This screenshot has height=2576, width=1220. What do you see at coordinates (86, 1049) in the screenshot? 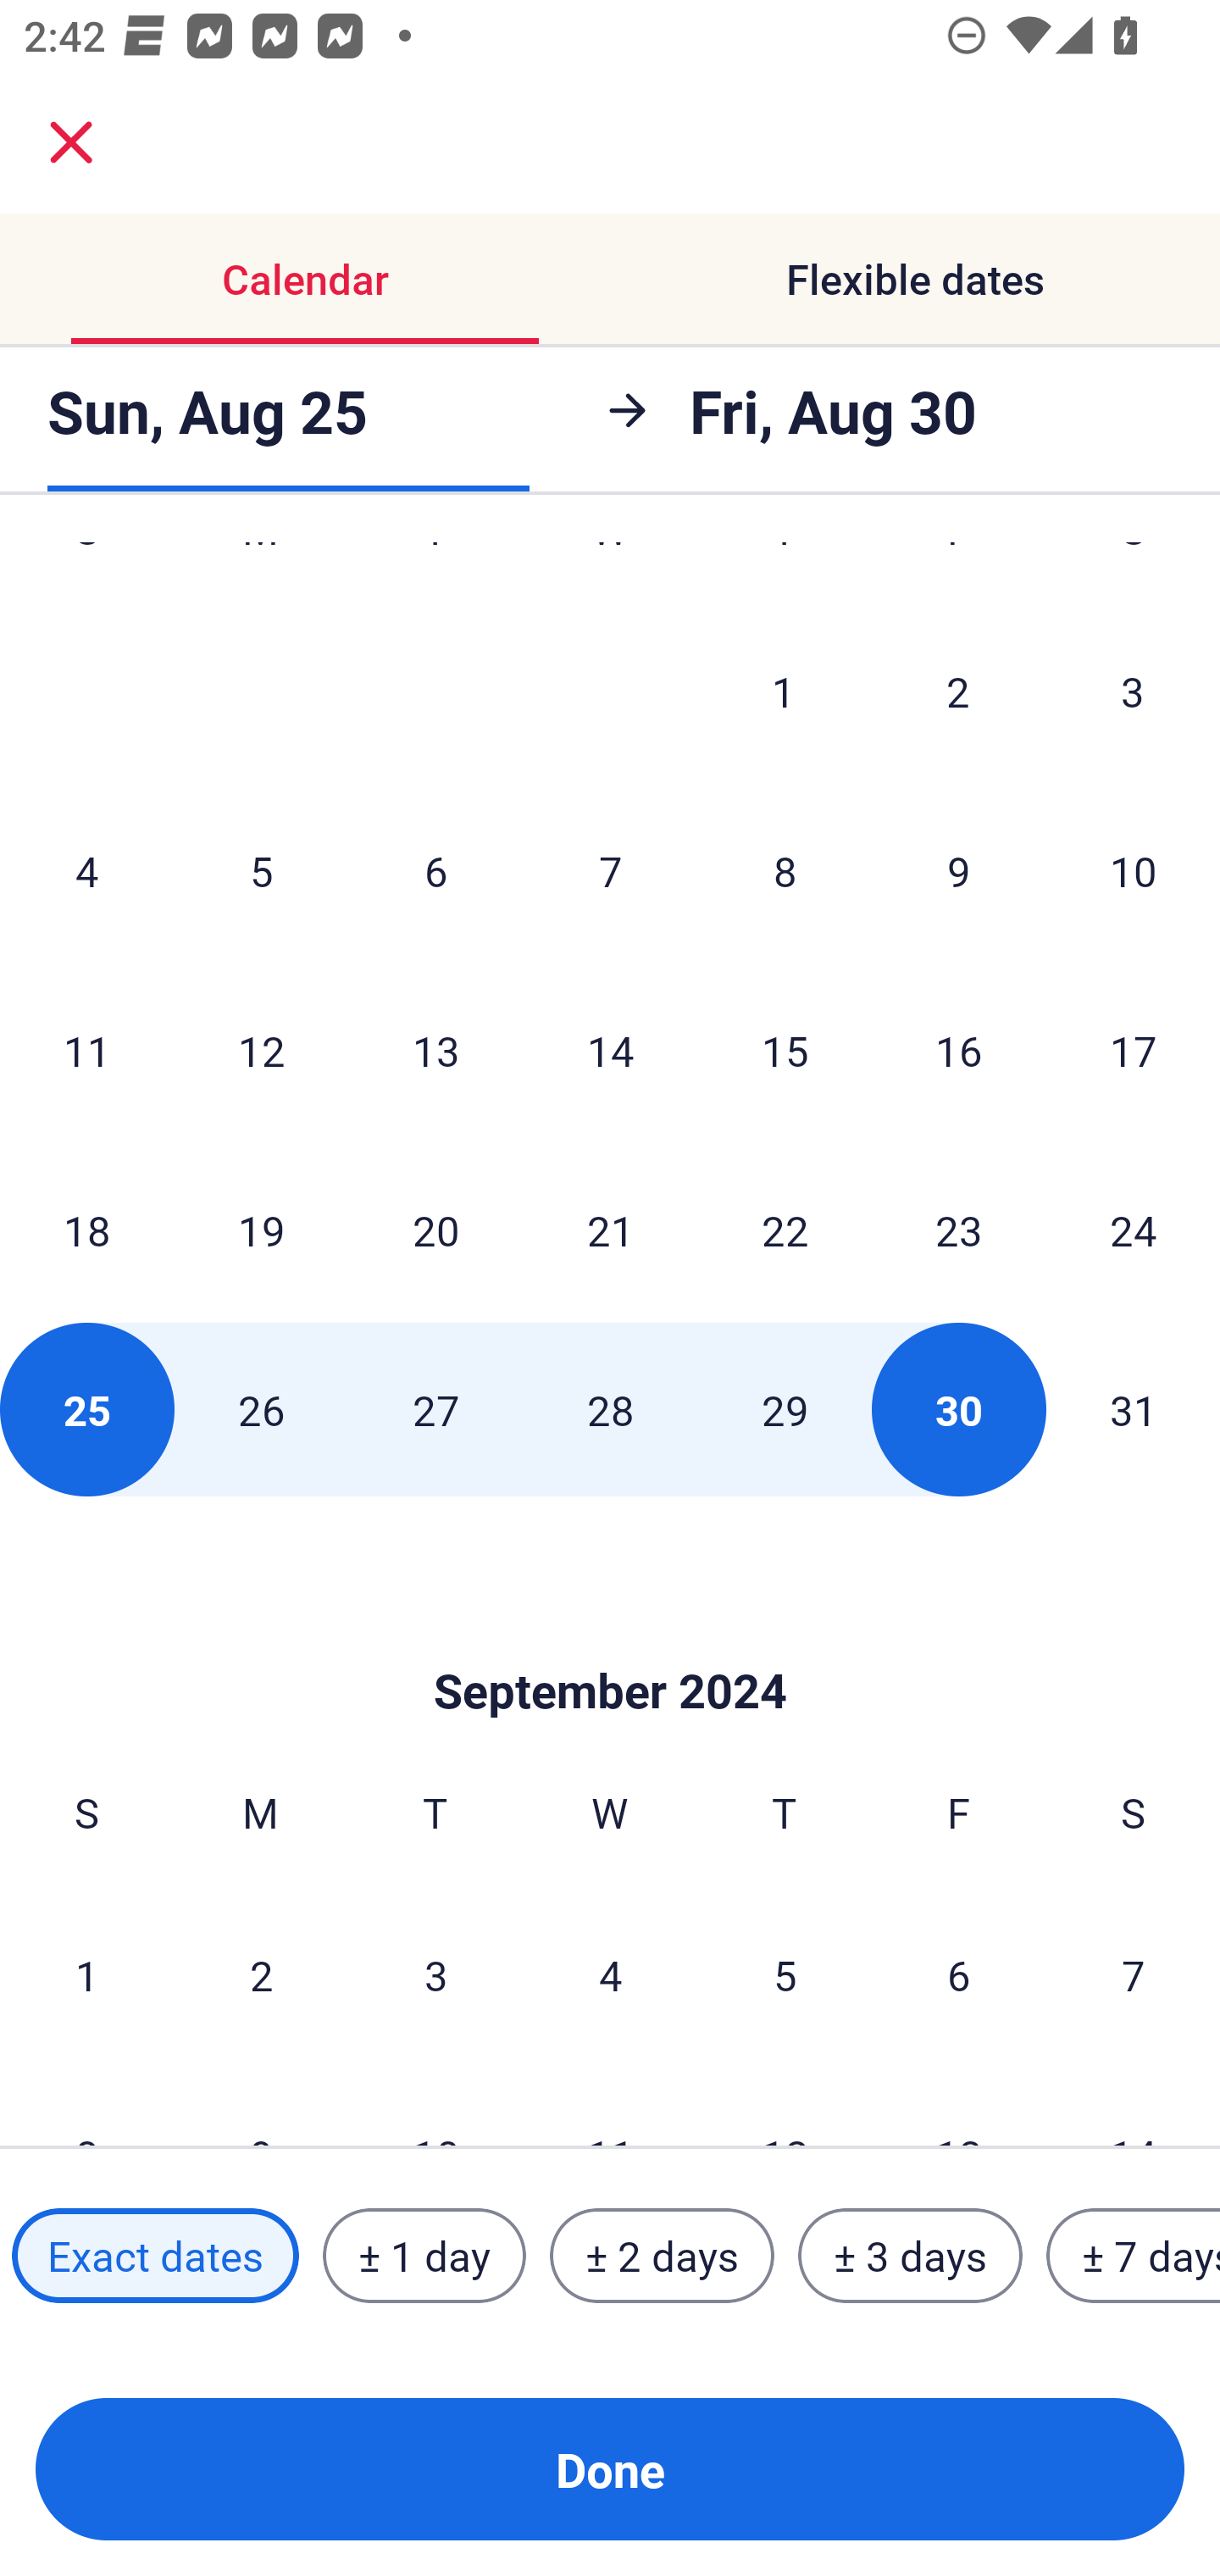
I see `11 Sunday, August 11, 2024` at bounding box center [86, 1049].